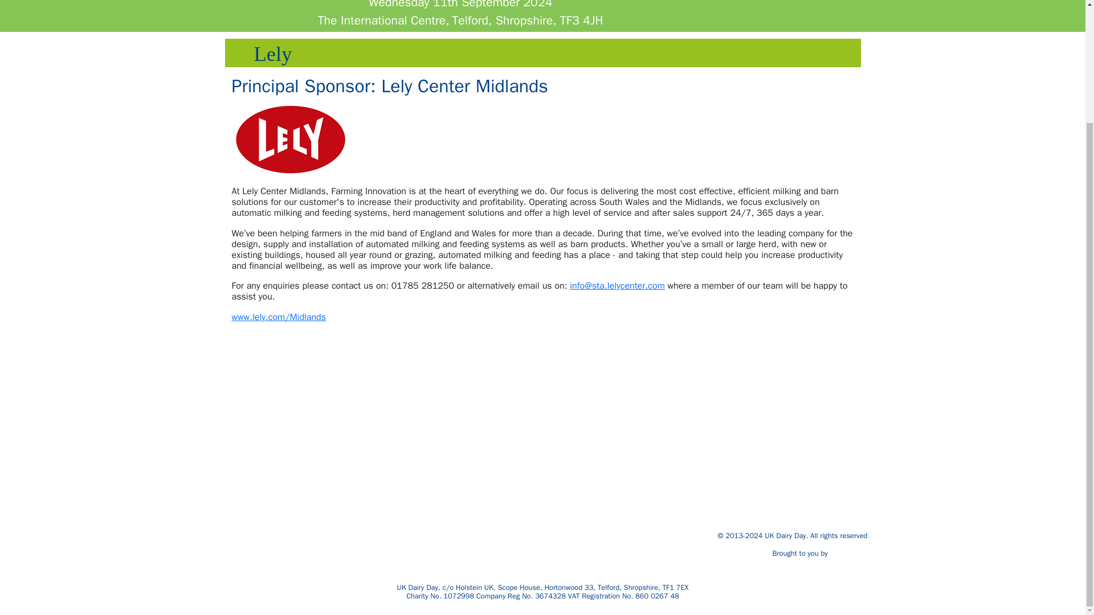 This screenshot has width=1094, height=615. Describe the element at coordinates (372, 522) in the screenshot. I see `SPONSOR` at that location.